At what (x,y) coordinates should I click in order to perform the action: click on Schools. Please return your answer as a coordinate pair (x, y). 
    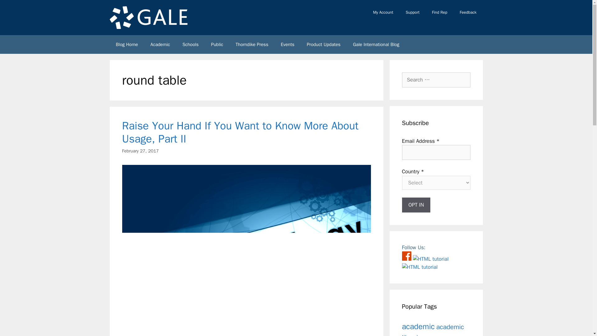
    Looking at the image, I should click on (190, 44).